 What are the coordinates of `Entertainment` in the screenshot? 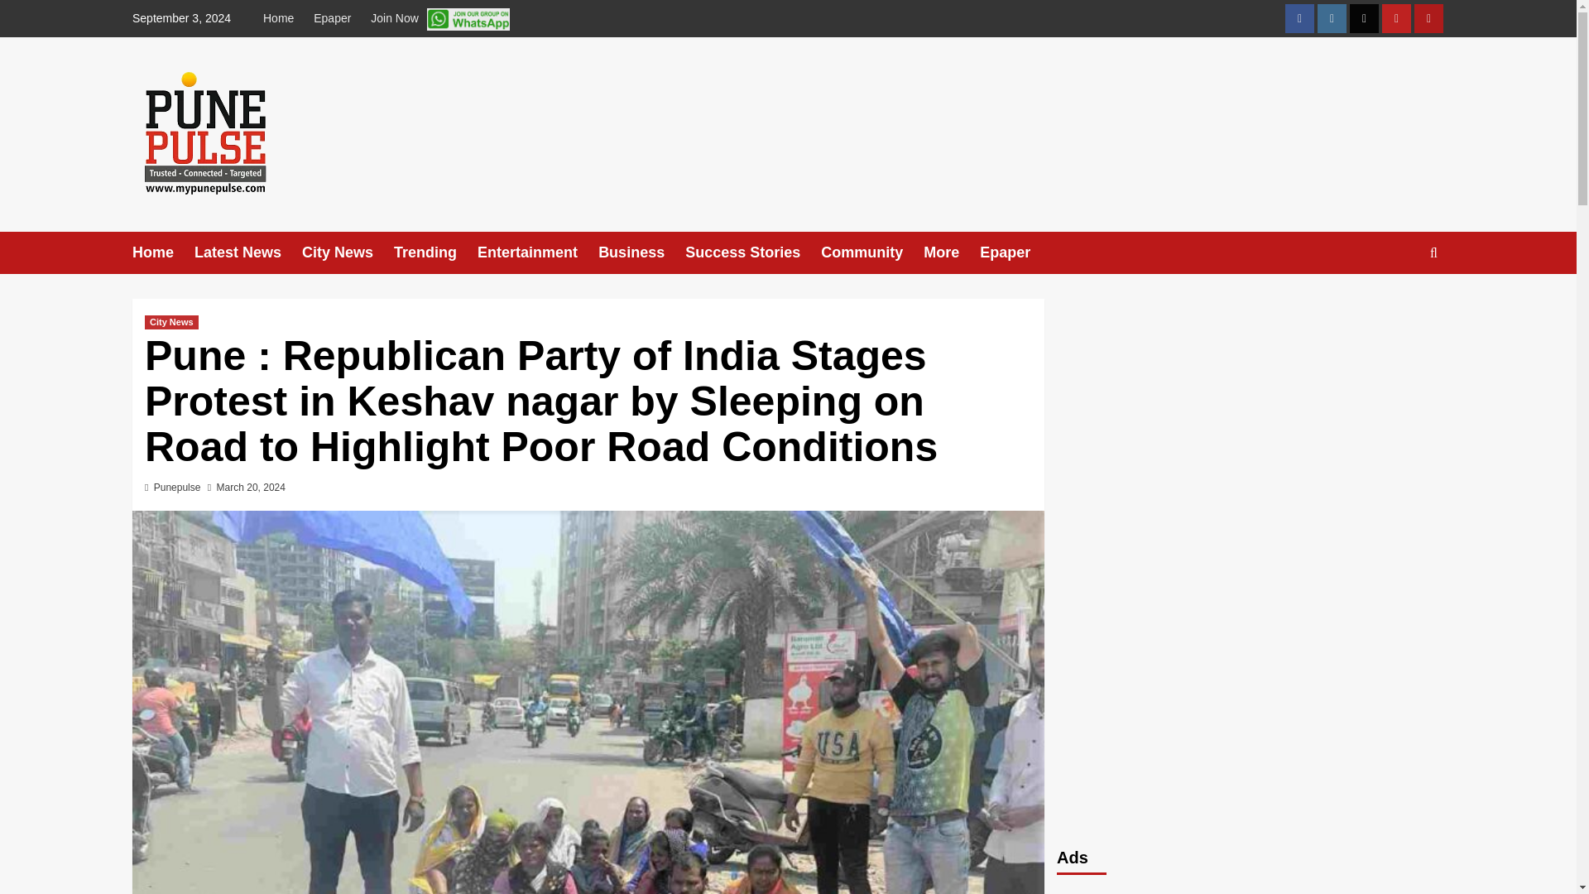 It's located at (538, 252).